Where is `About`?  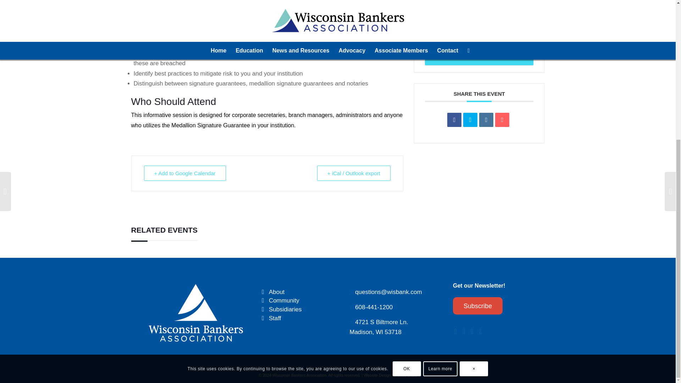 About is located at coordinates (277, 292).